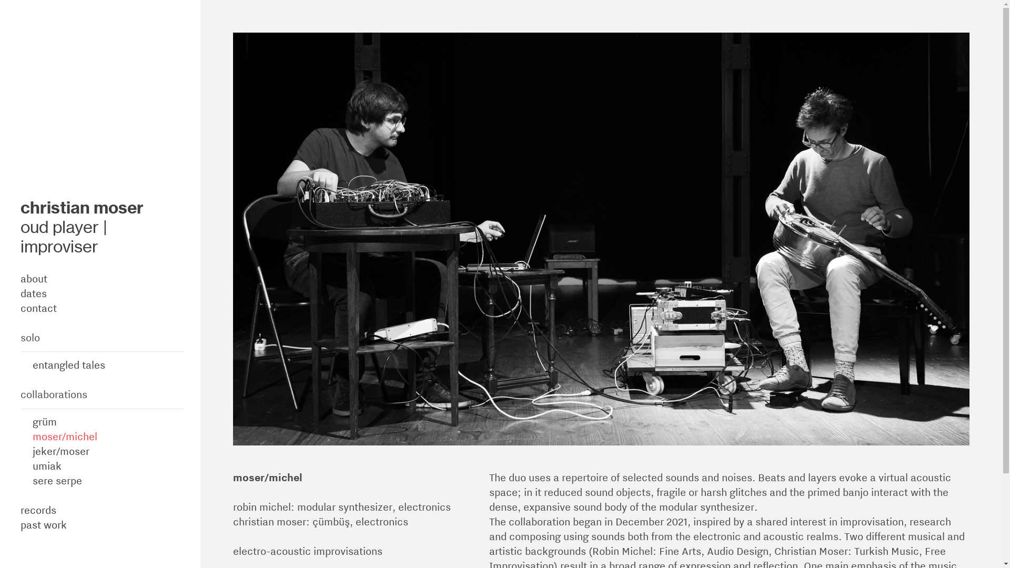  Describe the element at coordinates (34, 279) in the screenshot. I see `about` at that location.